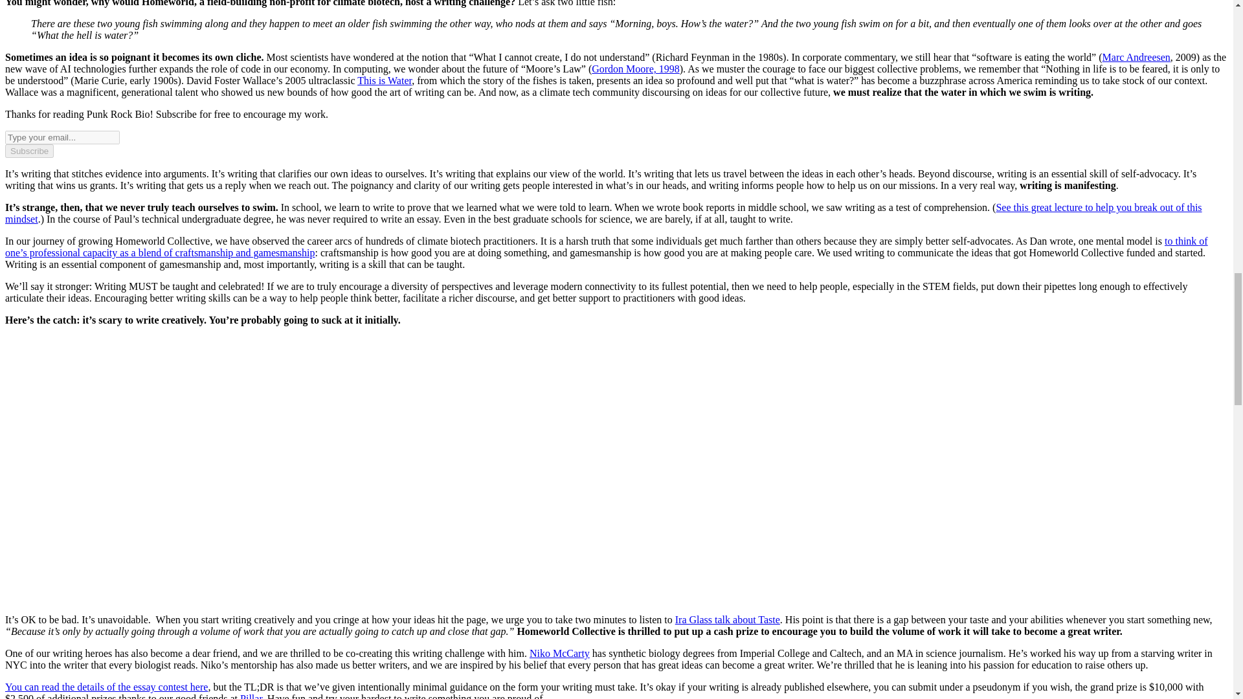  I want to click on Gordon Moore, 1998, so click(636, 69).